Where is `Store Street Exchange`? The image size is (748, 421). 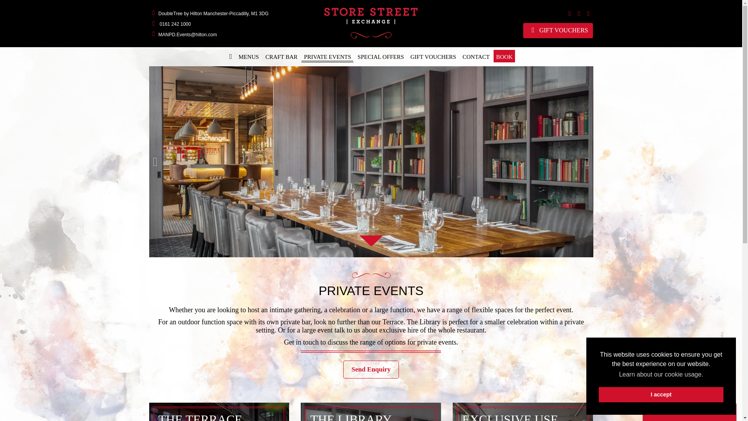 Store Street Exchange is located at coordinates (371, 23).